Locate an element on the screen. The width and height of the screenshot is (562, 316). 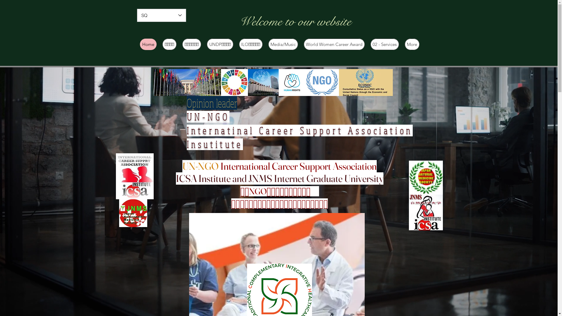
02 - Services is located at coordinates (385, 44).